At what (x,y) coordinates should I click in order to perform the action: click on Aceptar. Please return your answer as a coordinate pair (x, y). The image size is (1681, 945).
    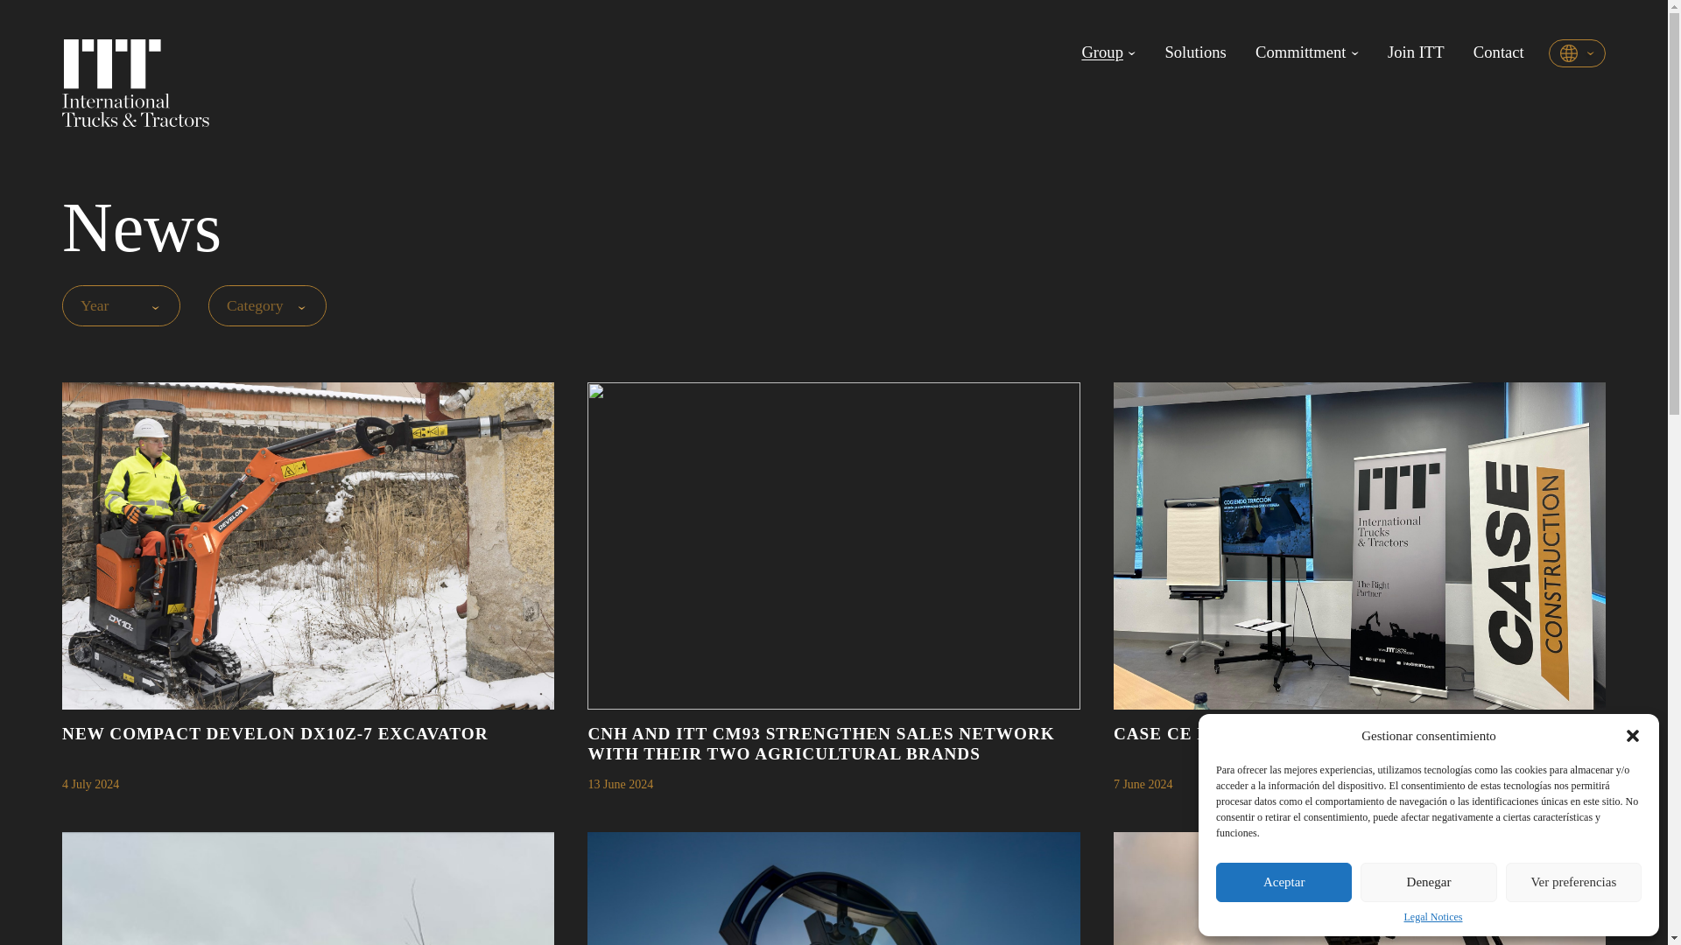
    Looking at the image, I should click on (1284, 882).